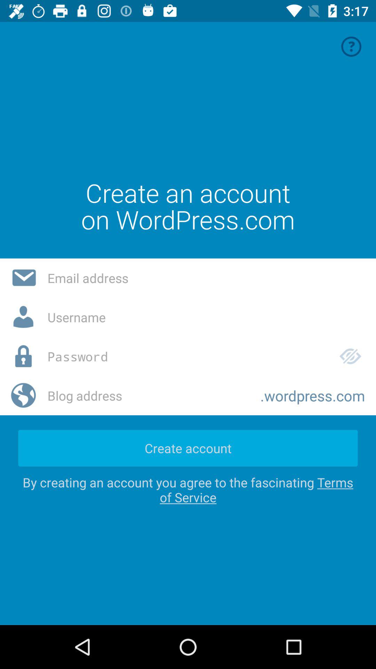 The image size is (376, 669). I want to click on click on the icon which is right to the password, so click(350, 356).